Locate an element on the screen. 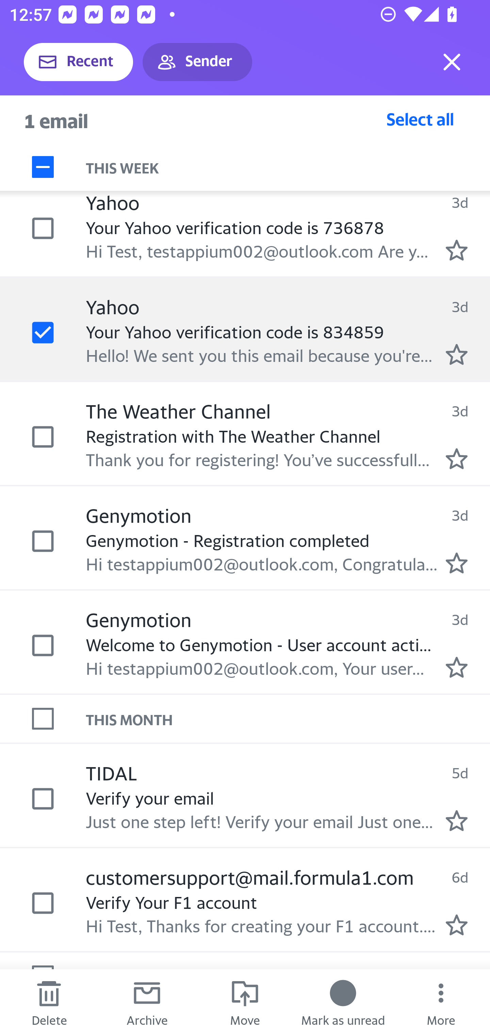  Sender is located at coordinates (197, 62).